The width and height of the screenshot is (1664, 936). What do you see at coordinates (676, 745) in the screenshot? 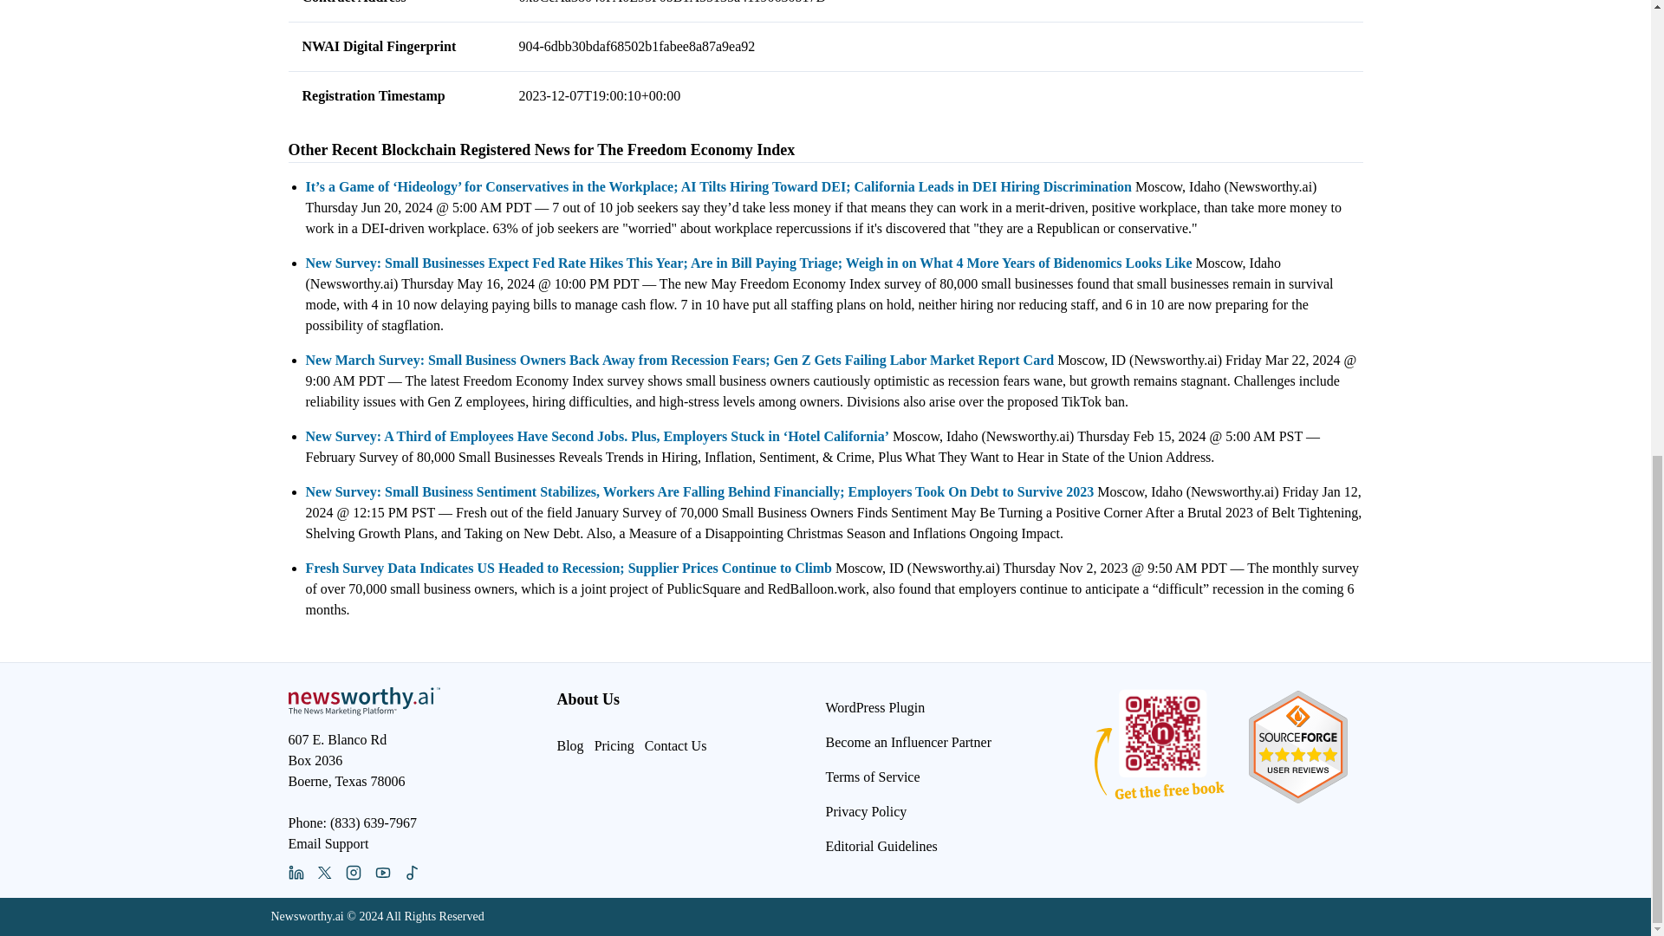
I see `Contact Us` at bounding box center [676, 745].